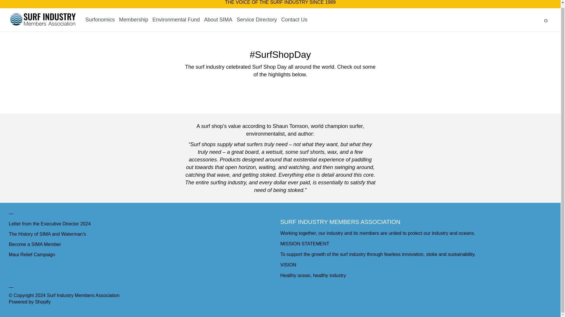  I want to click on Powered by Shopify, so click(30, 302).